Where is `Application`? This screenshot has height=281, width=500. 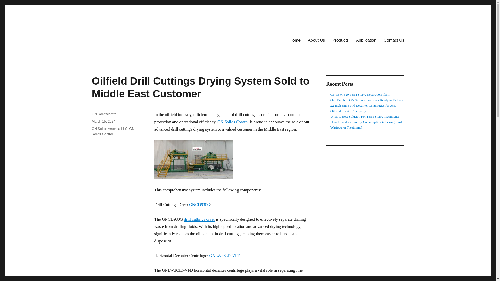
Application is located at coordinates (366, 40).